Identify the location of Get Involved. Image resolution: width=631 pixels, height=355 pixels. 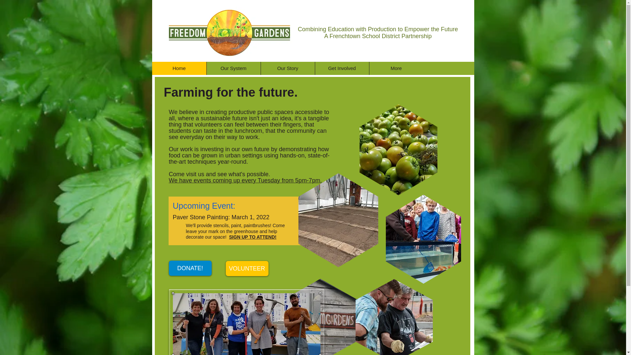
(342, 68).